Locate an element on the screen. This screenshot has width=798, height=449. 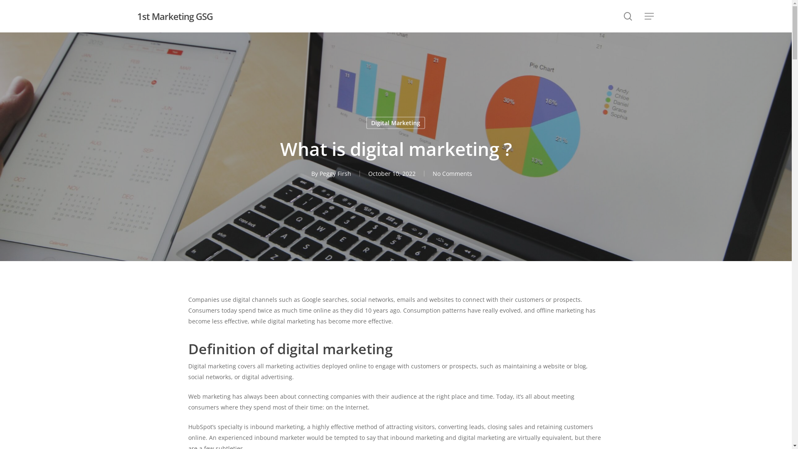
1st Marketing GSG is located at coordinates (175, 16).